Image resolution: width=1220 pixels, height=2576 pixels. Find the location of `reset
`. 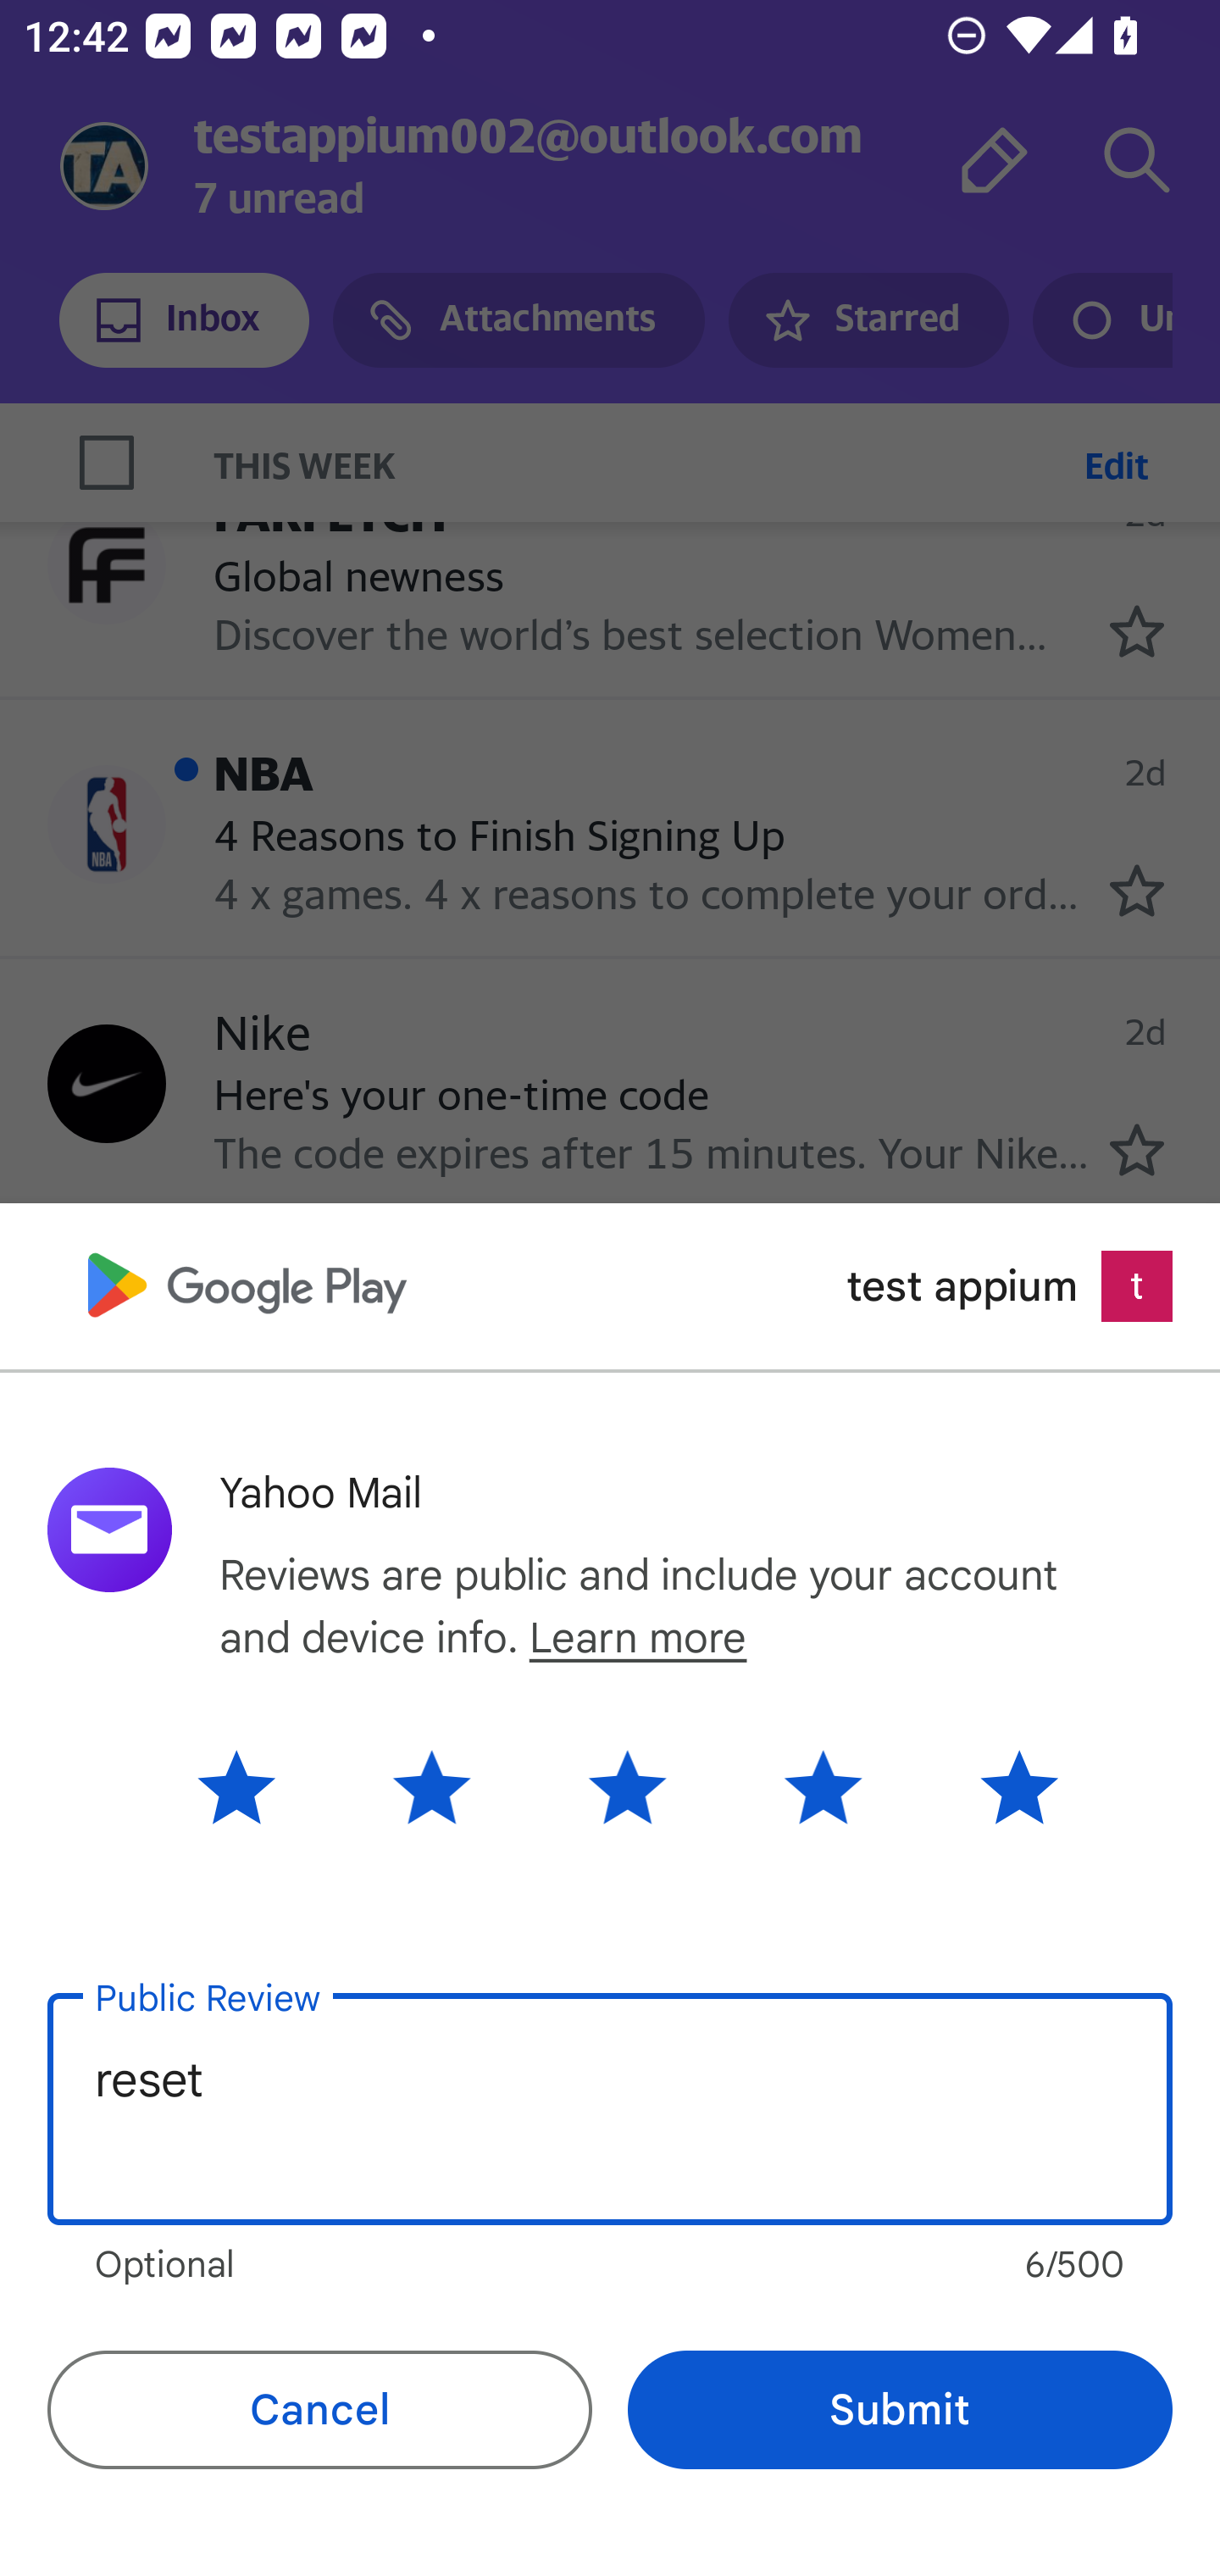

reset
 is located at coordinates (610, 2109).